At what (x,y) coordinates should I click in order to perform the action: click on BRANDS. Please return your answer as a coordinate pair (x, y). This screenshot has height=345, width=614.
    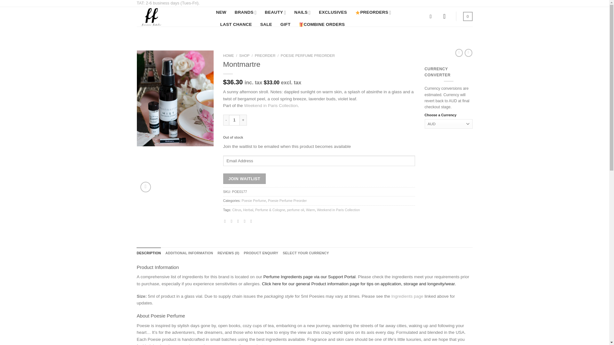
    Looking at the image, I should click on (246, 13).